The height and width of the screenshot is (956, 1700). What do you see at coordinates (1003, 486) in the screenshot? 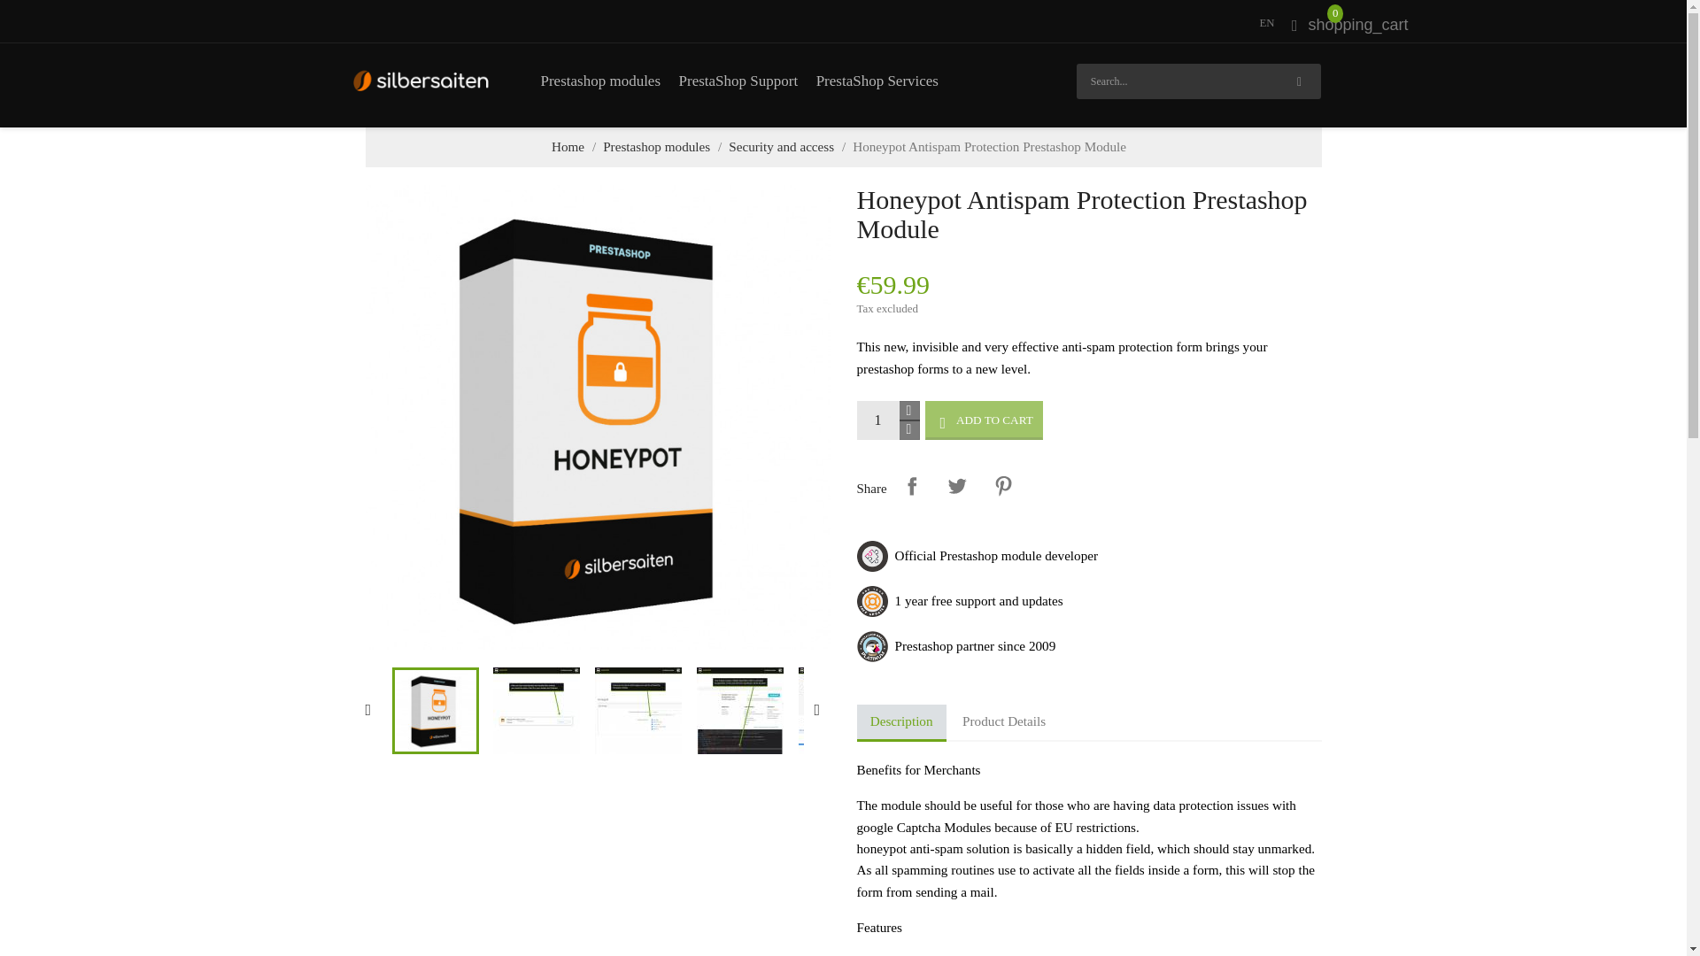
I see `Pinterest` at bounding box center [1003, 486].